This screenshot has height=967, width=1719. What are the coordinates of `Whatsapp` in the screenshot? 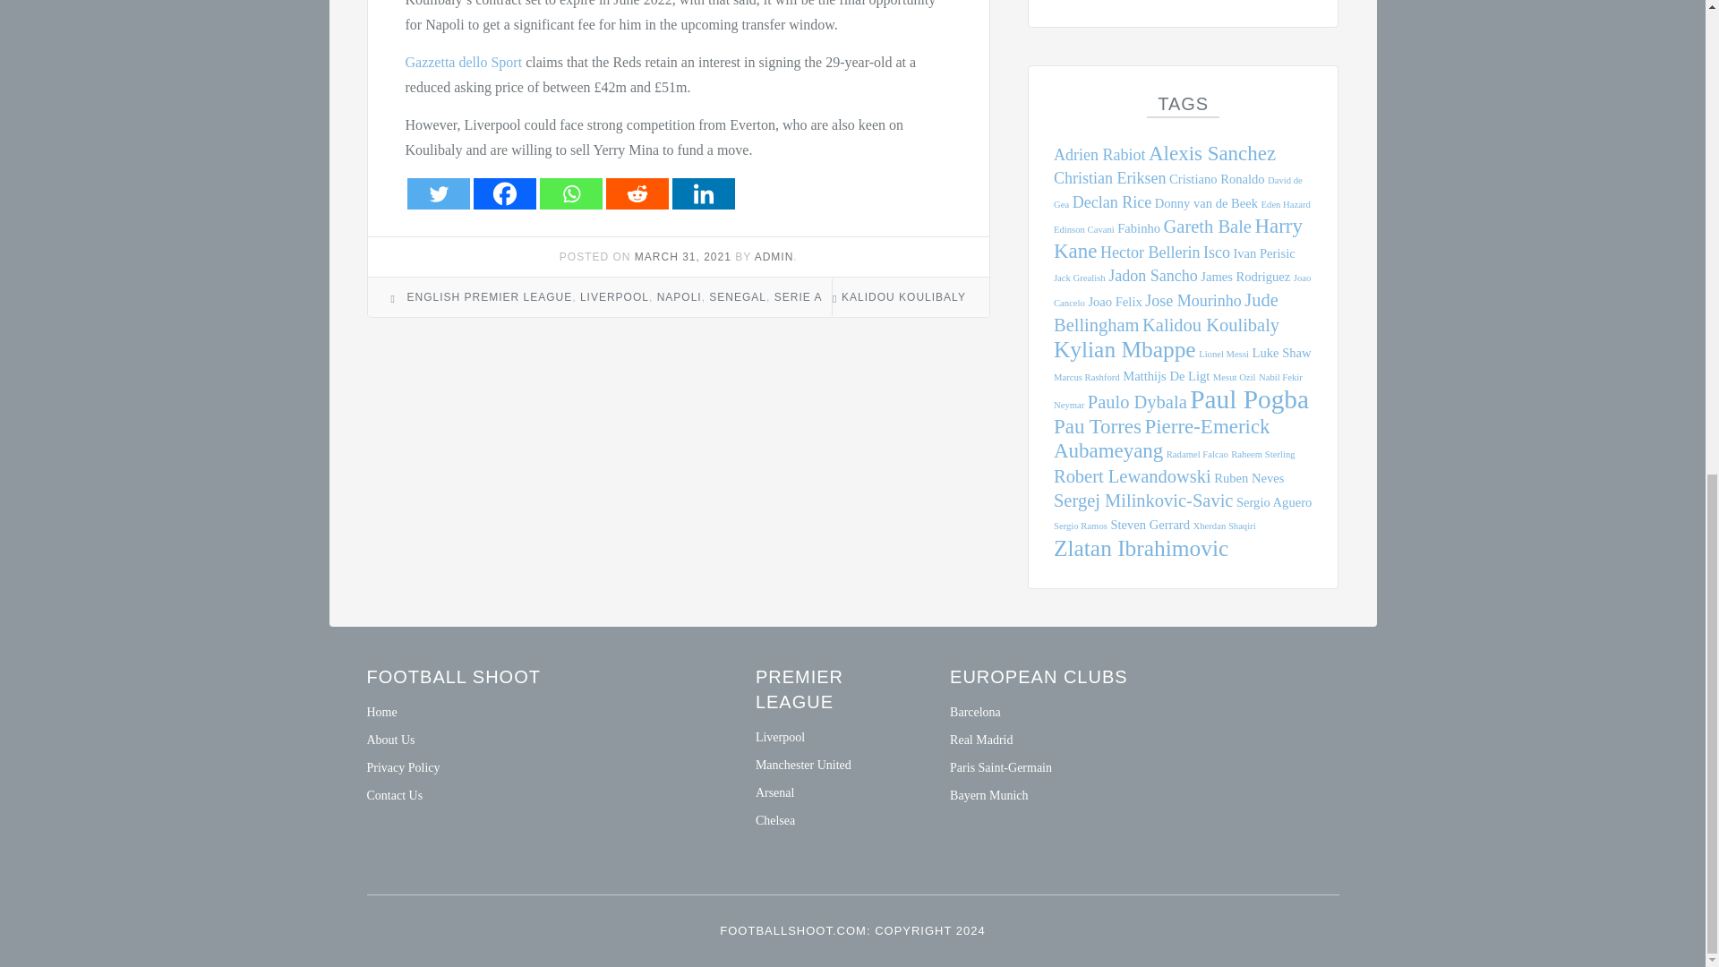 It's located at (570, 193).